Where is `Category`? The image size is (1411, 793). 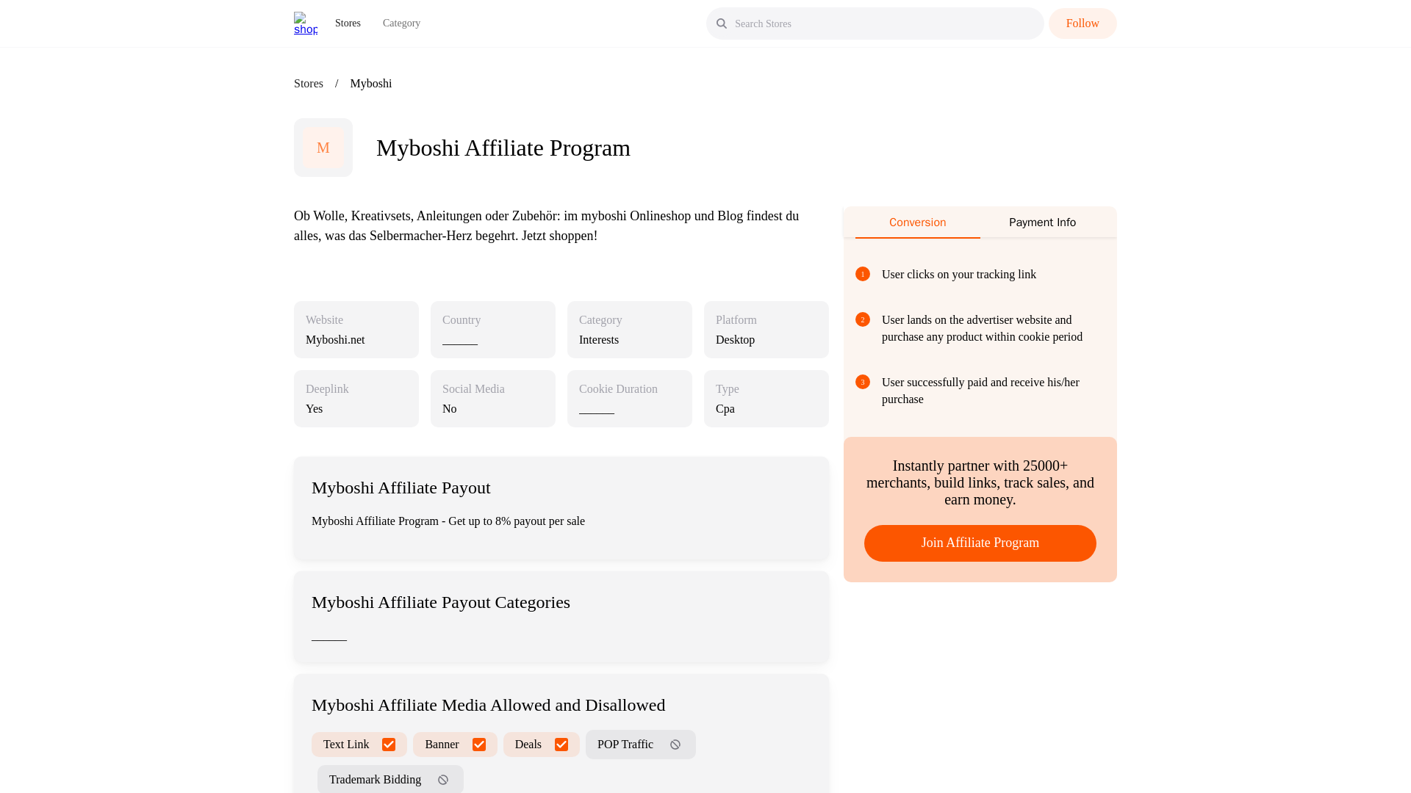 Category is located at coordinates (401, 23).